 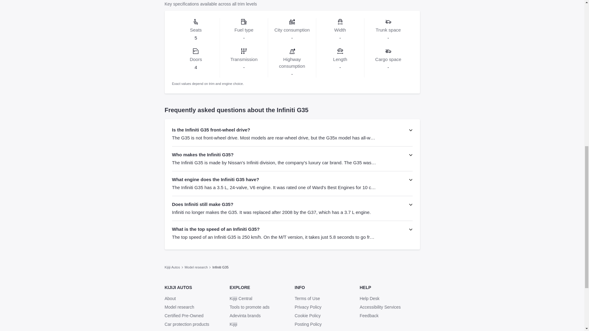 What do you see at coordinates (194, 316) in the screenshot?
I see `Certified Pre-Owned` at bounding box center [194, 316].